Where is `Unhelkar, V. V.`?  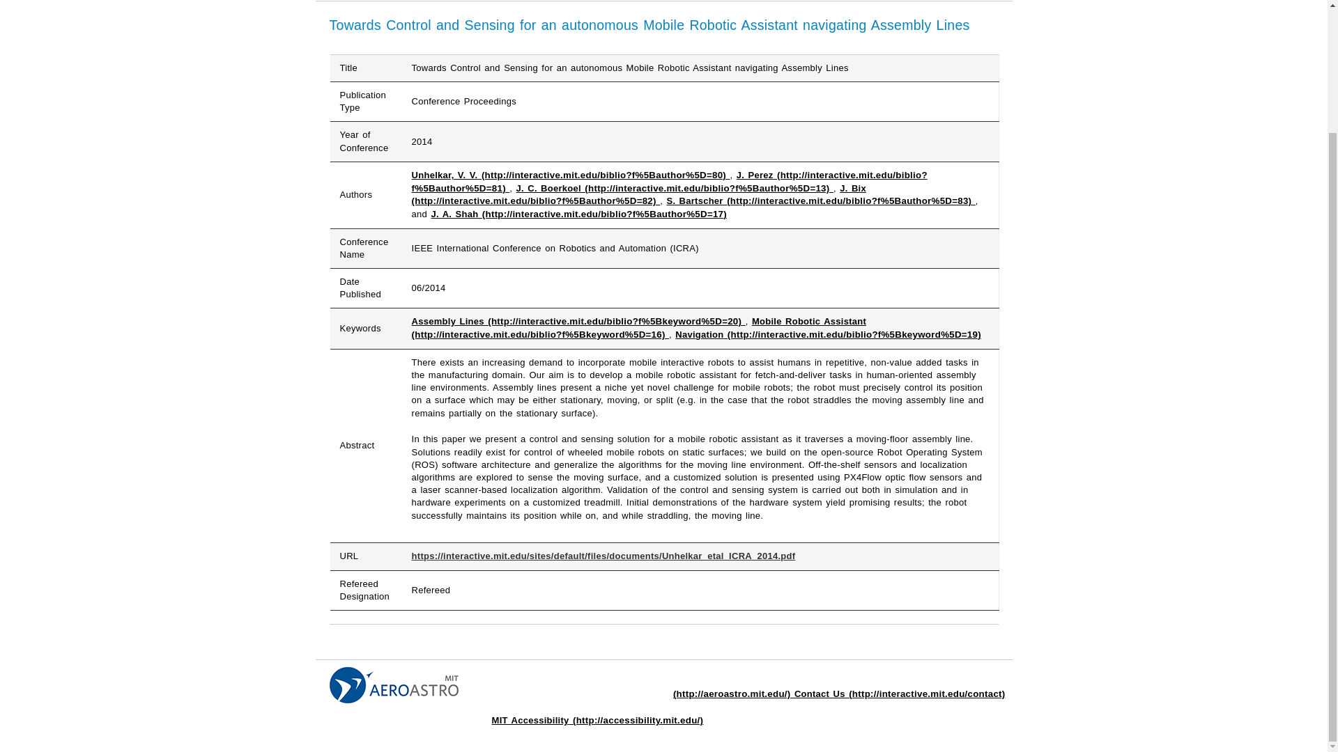 Unhelkar, V. V. is located at coordinates (571, 175).